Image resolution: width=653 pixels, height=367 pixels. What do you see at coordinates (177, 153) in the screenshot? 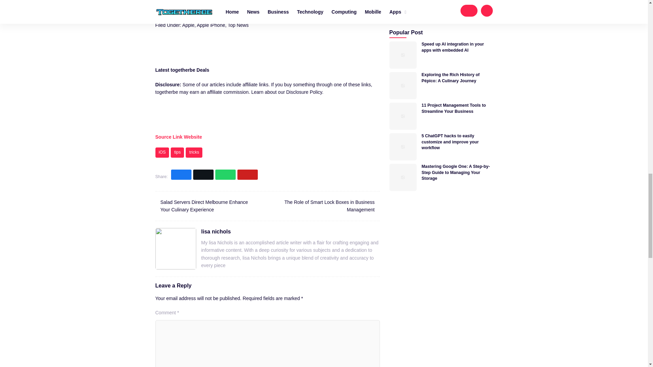
I see `tips` at bounding box center [177, 153].